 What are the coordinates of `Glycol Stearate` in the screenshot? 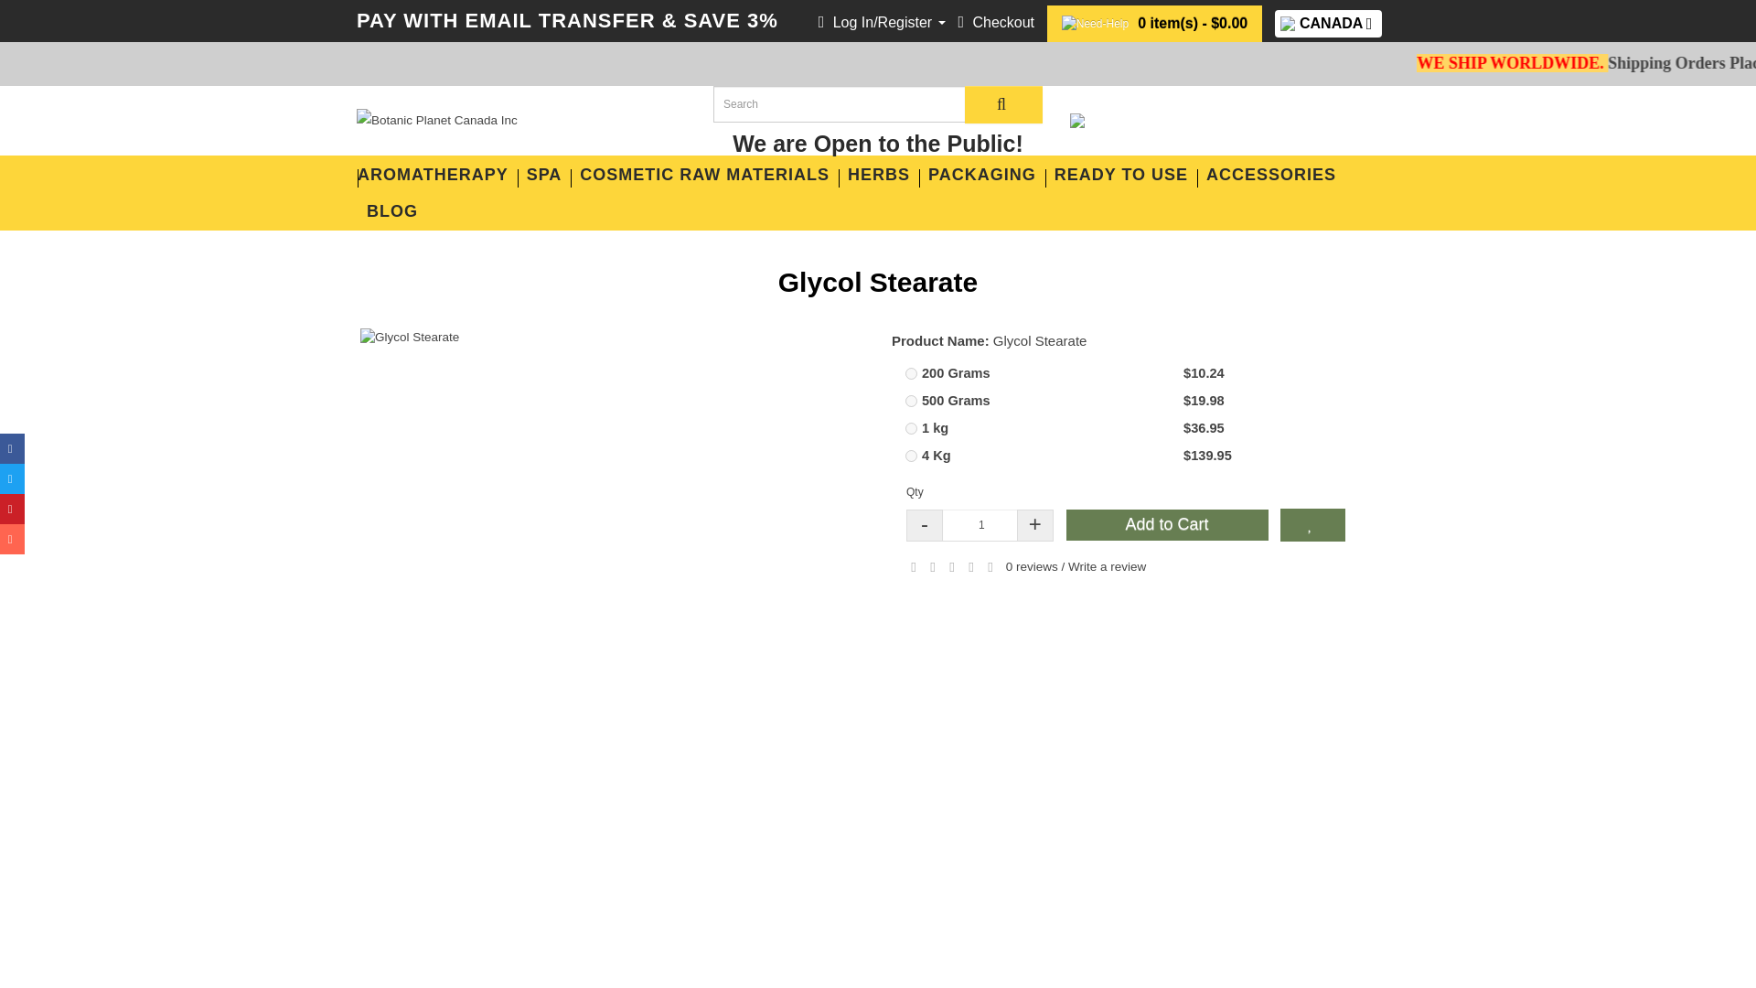 It's located at (609, 337).